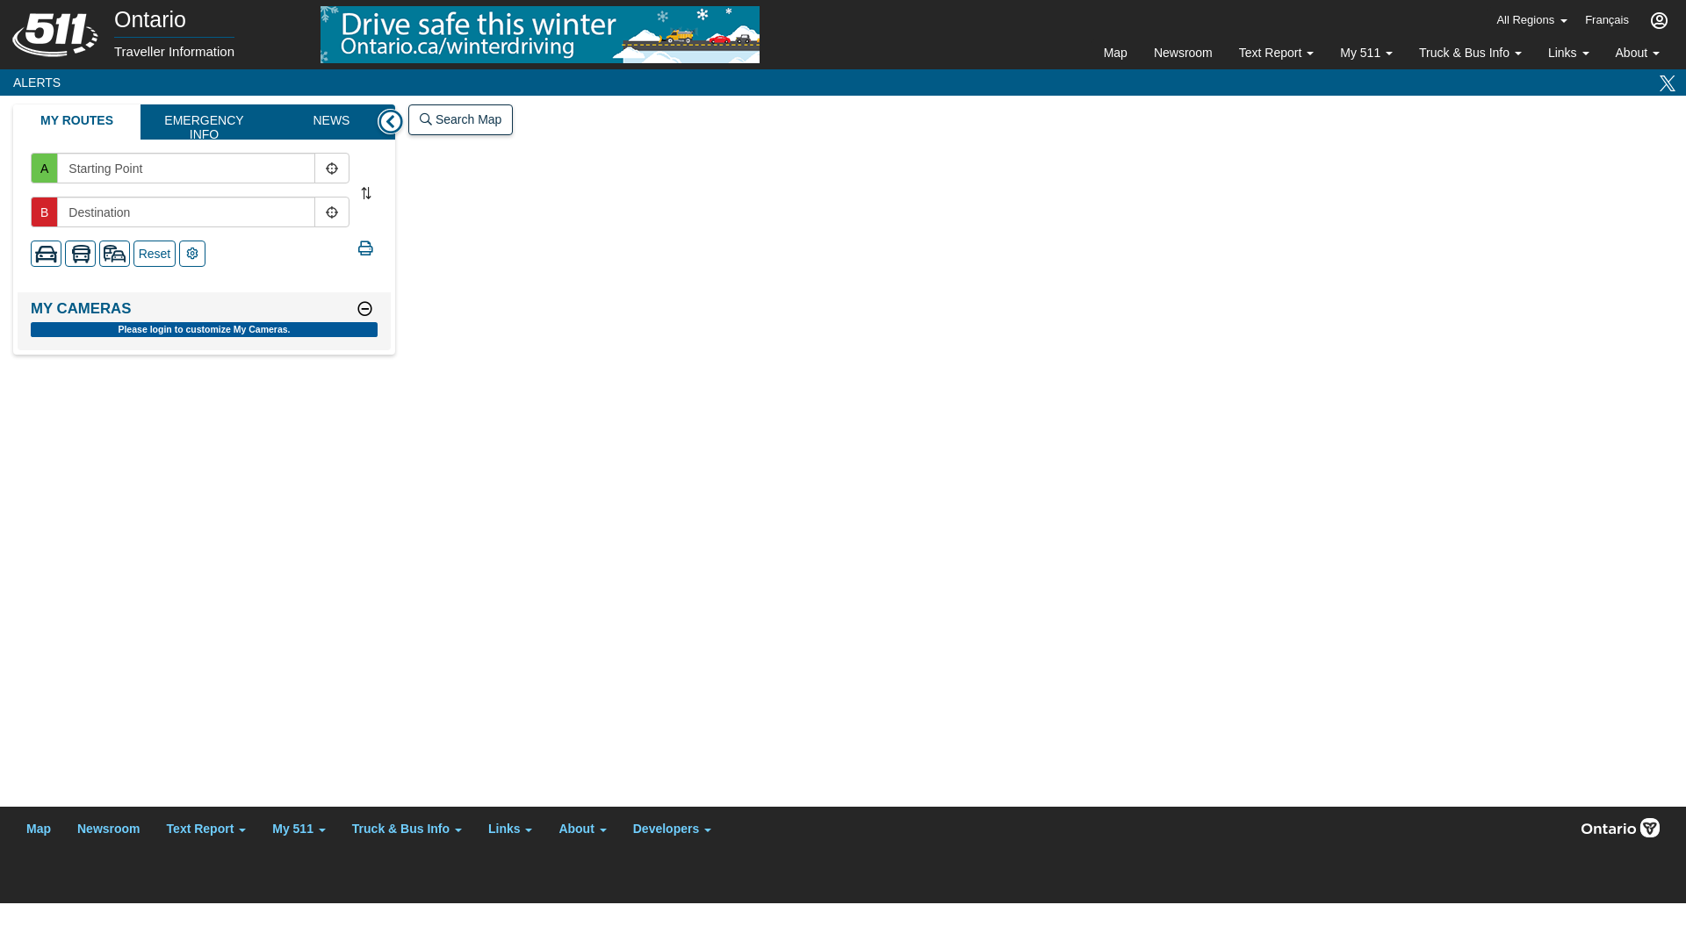 Image resolution: width=1686 pixels, height=948 pixels. What do you see at coordinates (1568, 54) in the screenshot?
I see `Links` at bounding box center [1568, 54].